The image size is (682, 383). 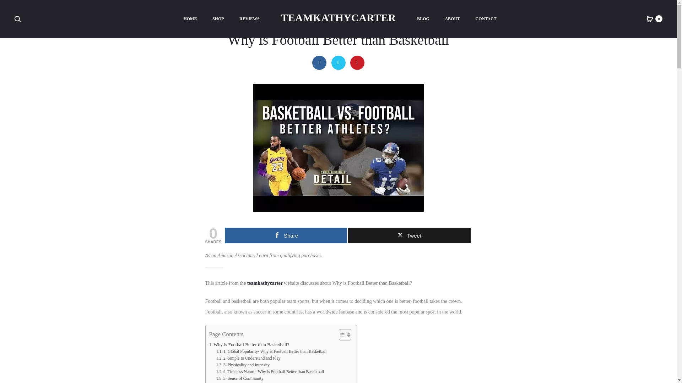 What do you see at coordinates (248, 358) in the screenshot?
I see `2. Simple to Understand and Play` at bounding box center [248, 358].